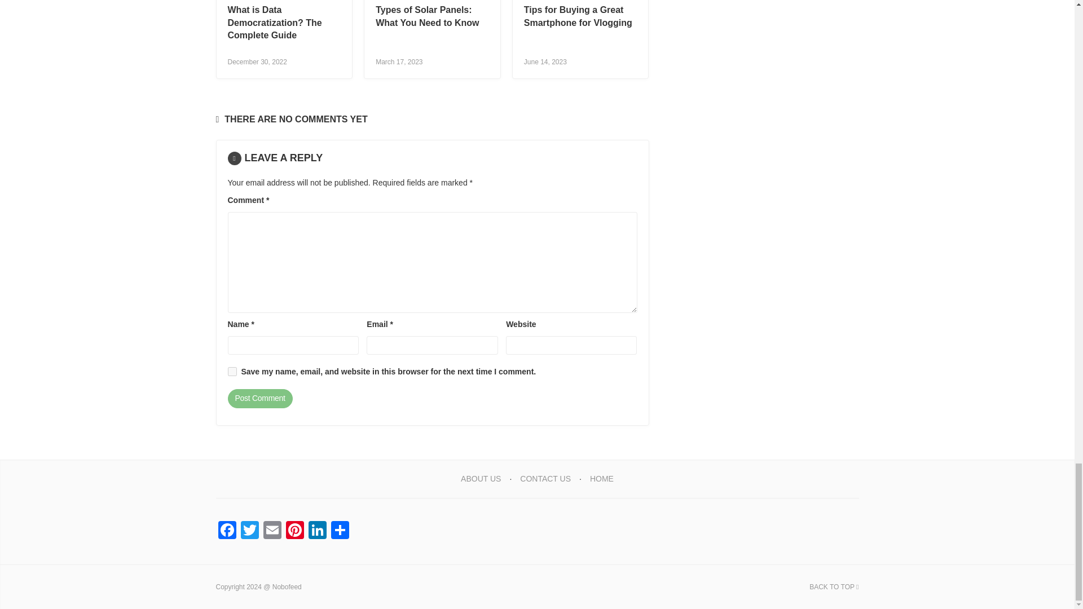 The image size is (1083, 609). I want to click on Post Comment, so click(259, 398).